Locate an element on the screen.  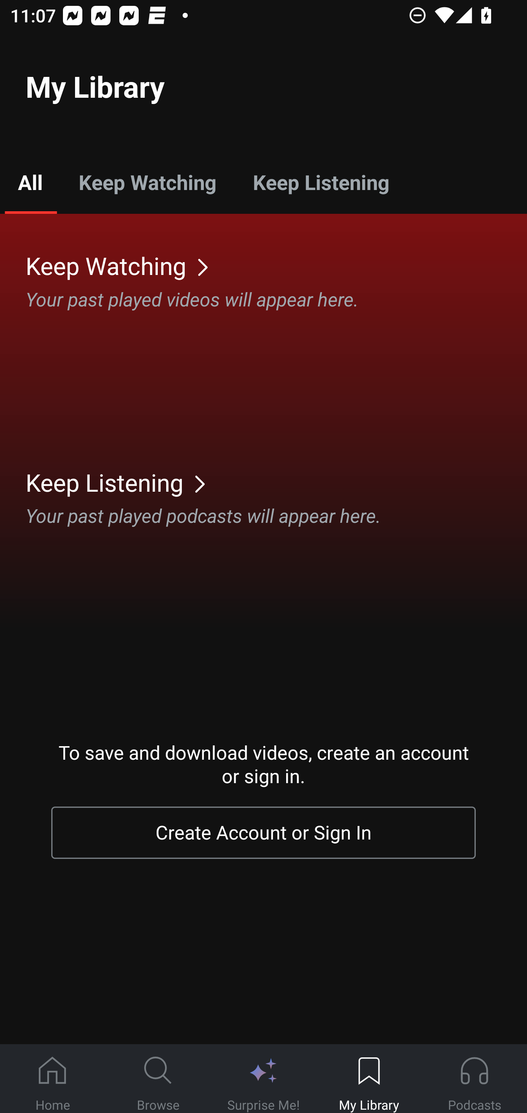
Podcasts is located at coordinates (474, 1079).